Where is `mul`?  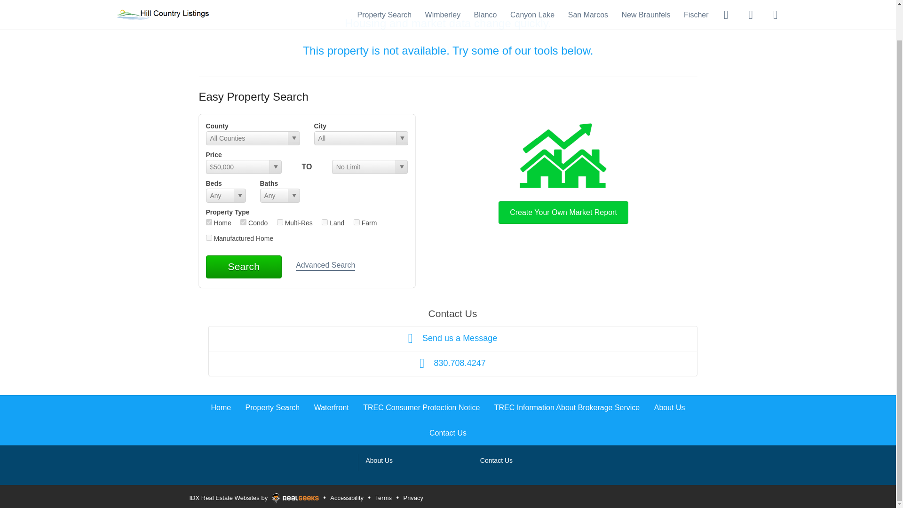
mul is located at coordinates (280, 222).